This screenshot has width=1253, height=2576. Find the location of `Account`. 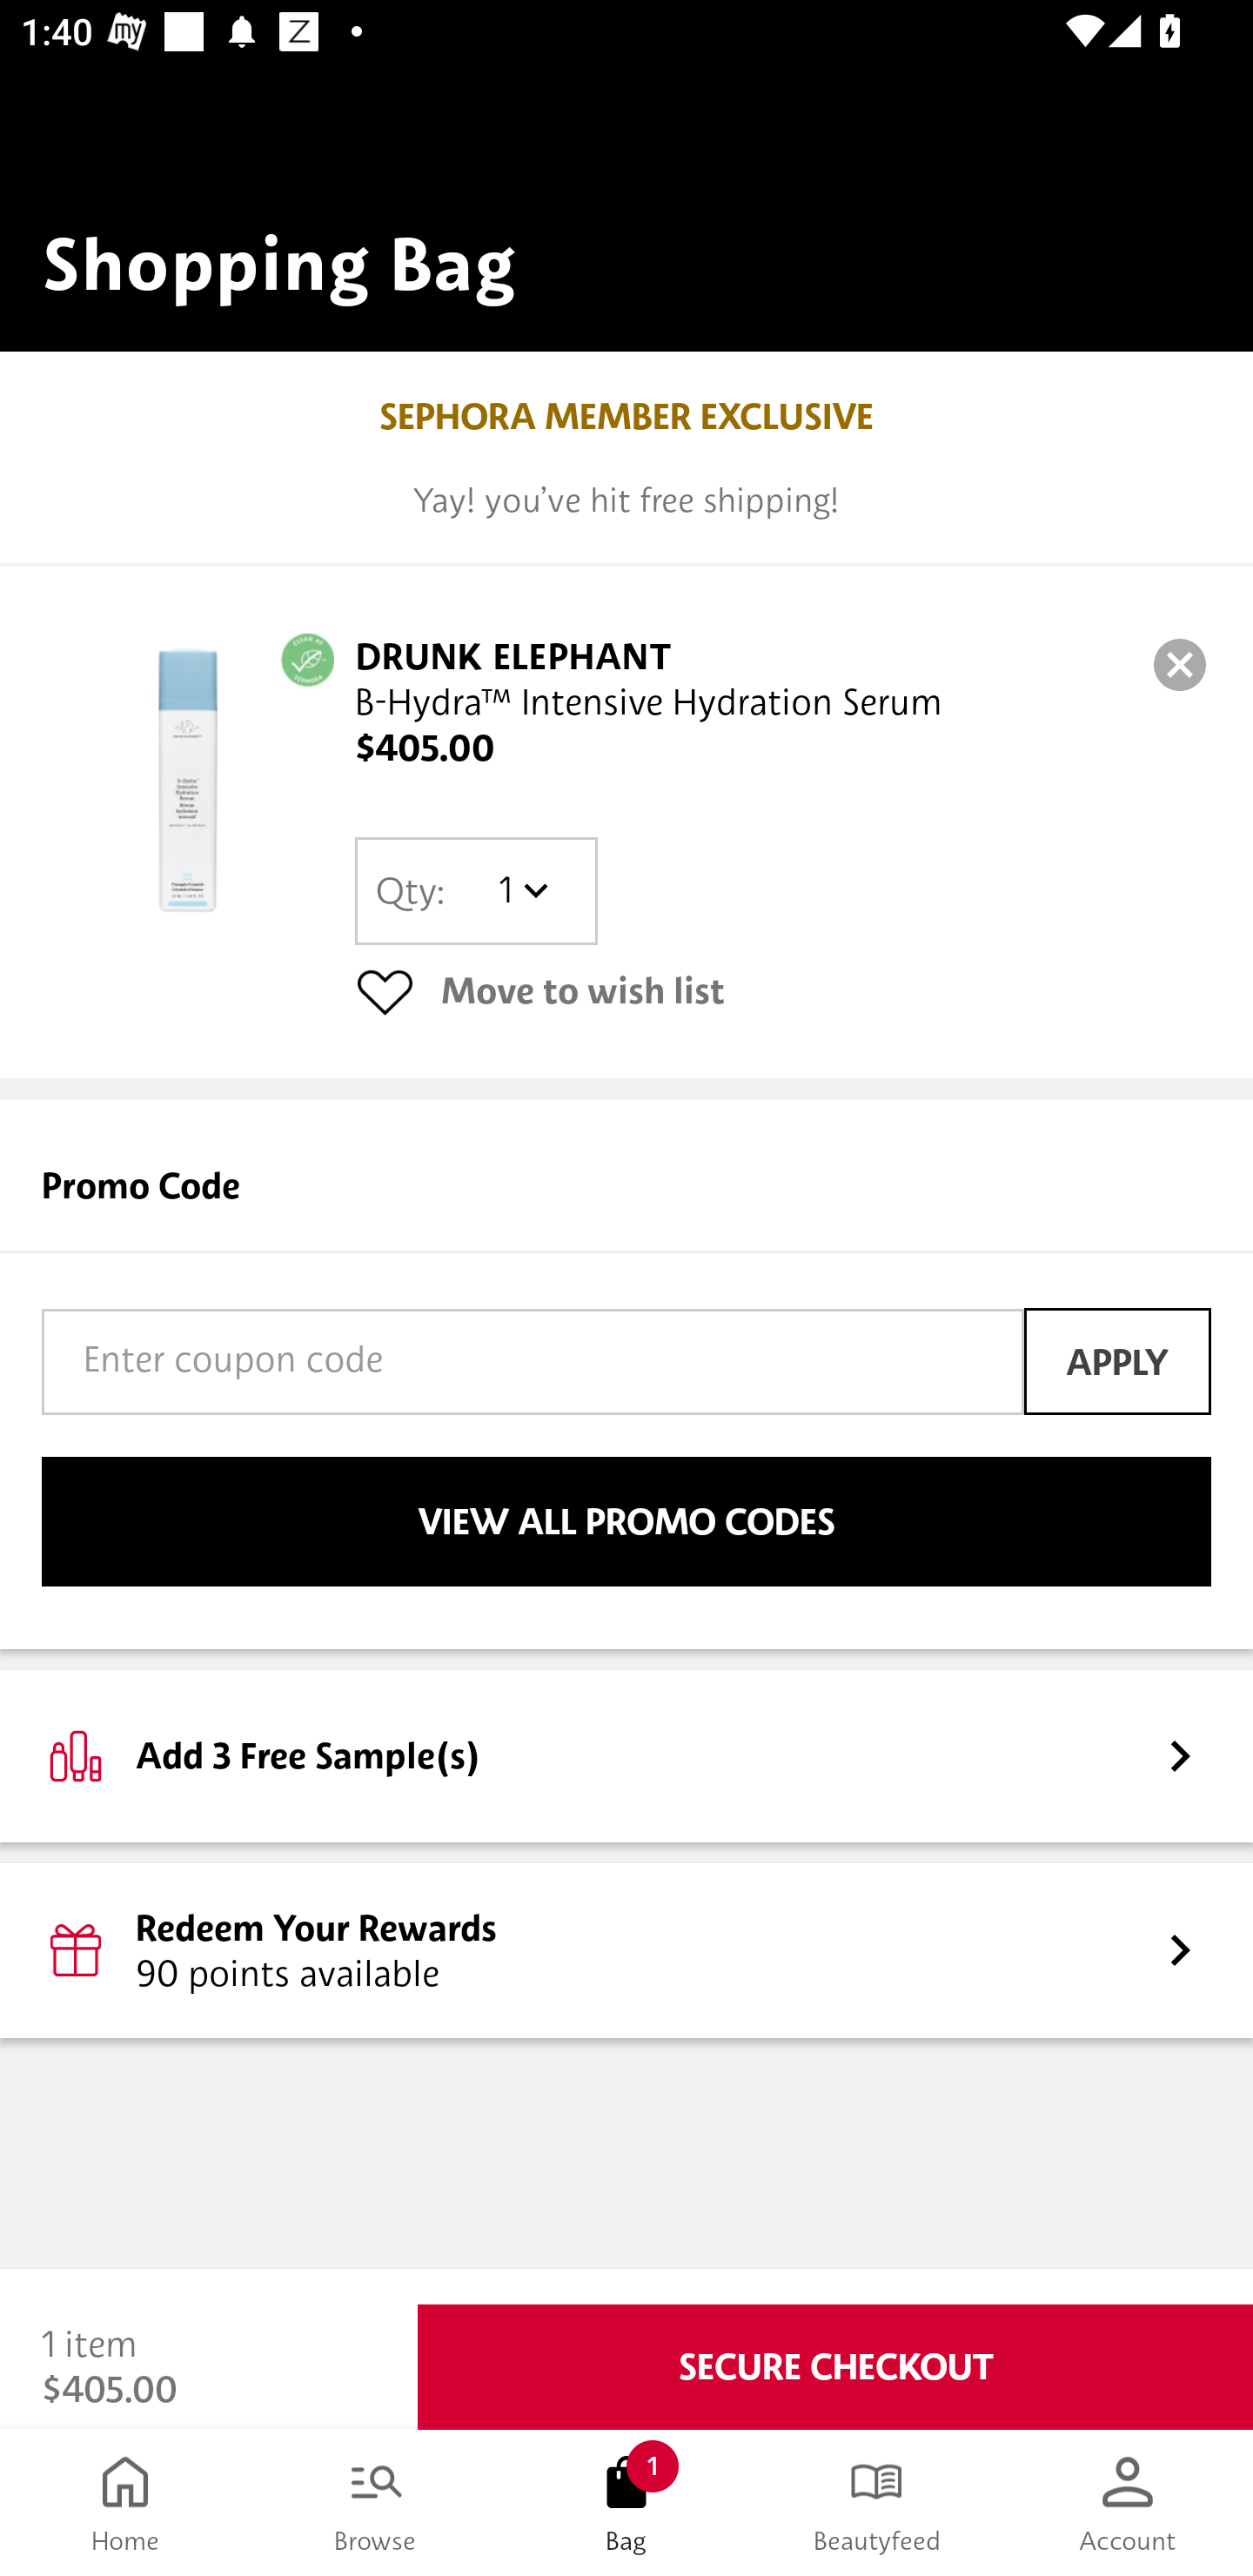

Account is located at coordinates (1128, 2503).